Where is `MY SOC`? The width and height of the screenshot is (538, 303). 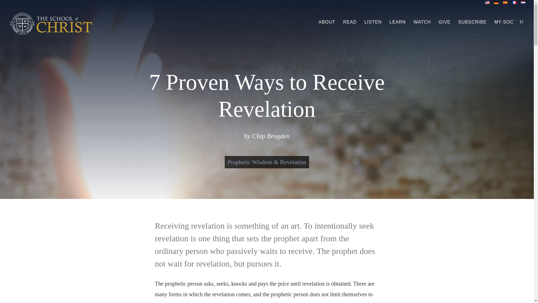
MY SOC is located at coordinates (504, 27).